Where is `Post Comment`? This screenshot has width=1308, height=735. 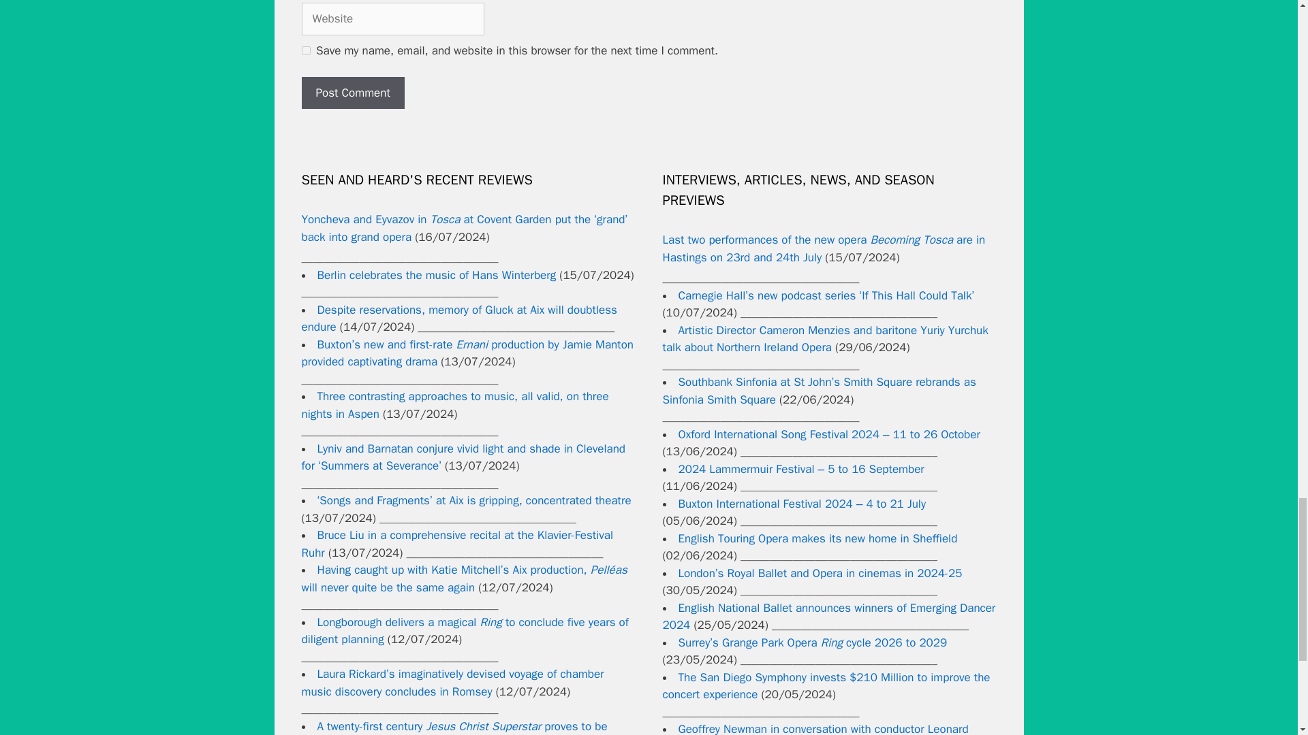 Post Comment is located at coordinates (352, 93).